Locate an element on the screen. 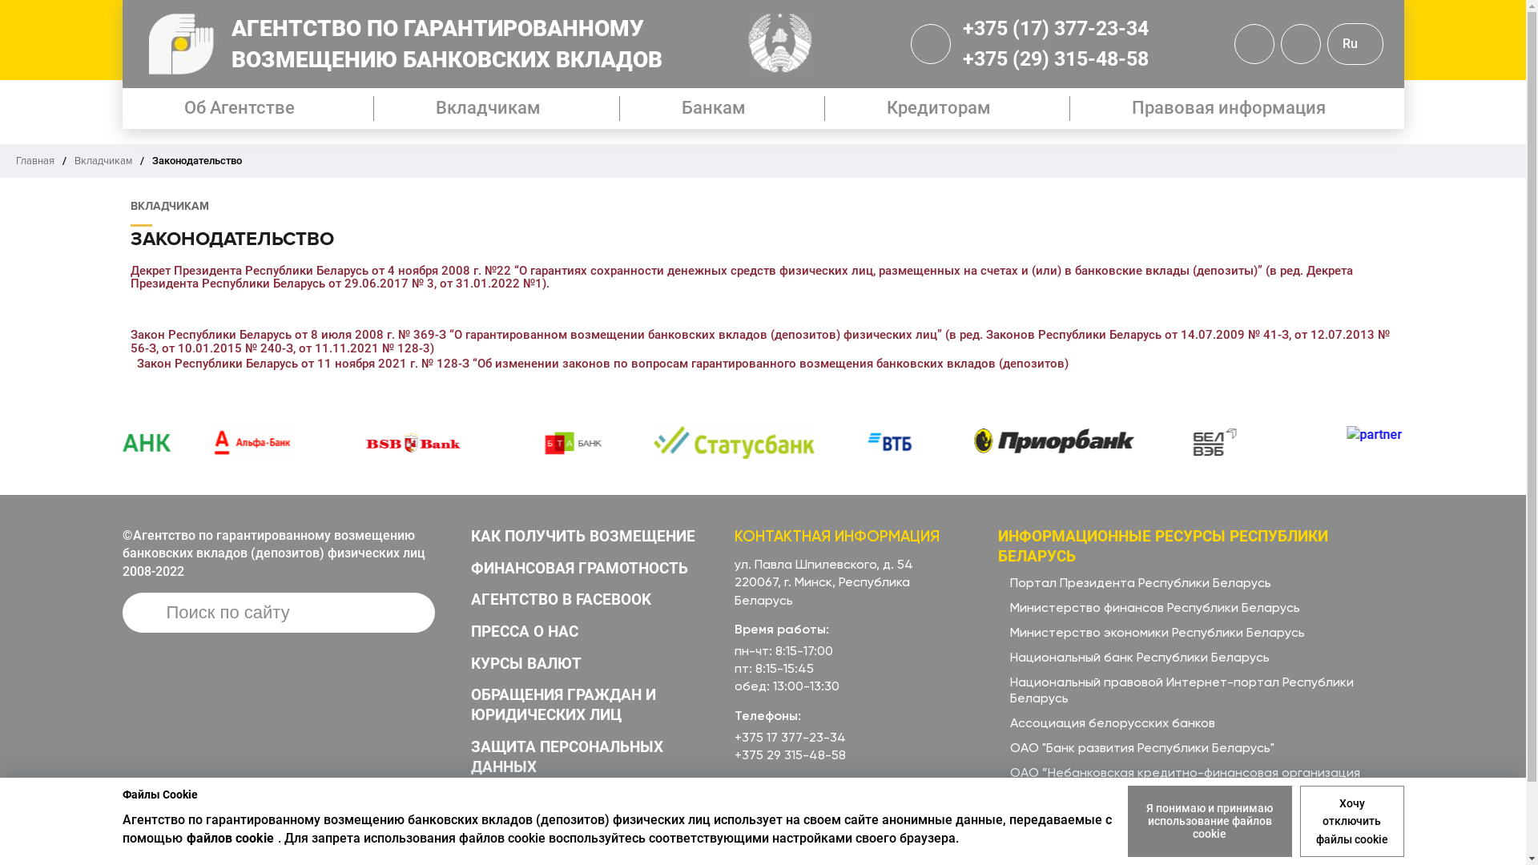  +375 29 315-48-58 is located at coordinates (790, 755).